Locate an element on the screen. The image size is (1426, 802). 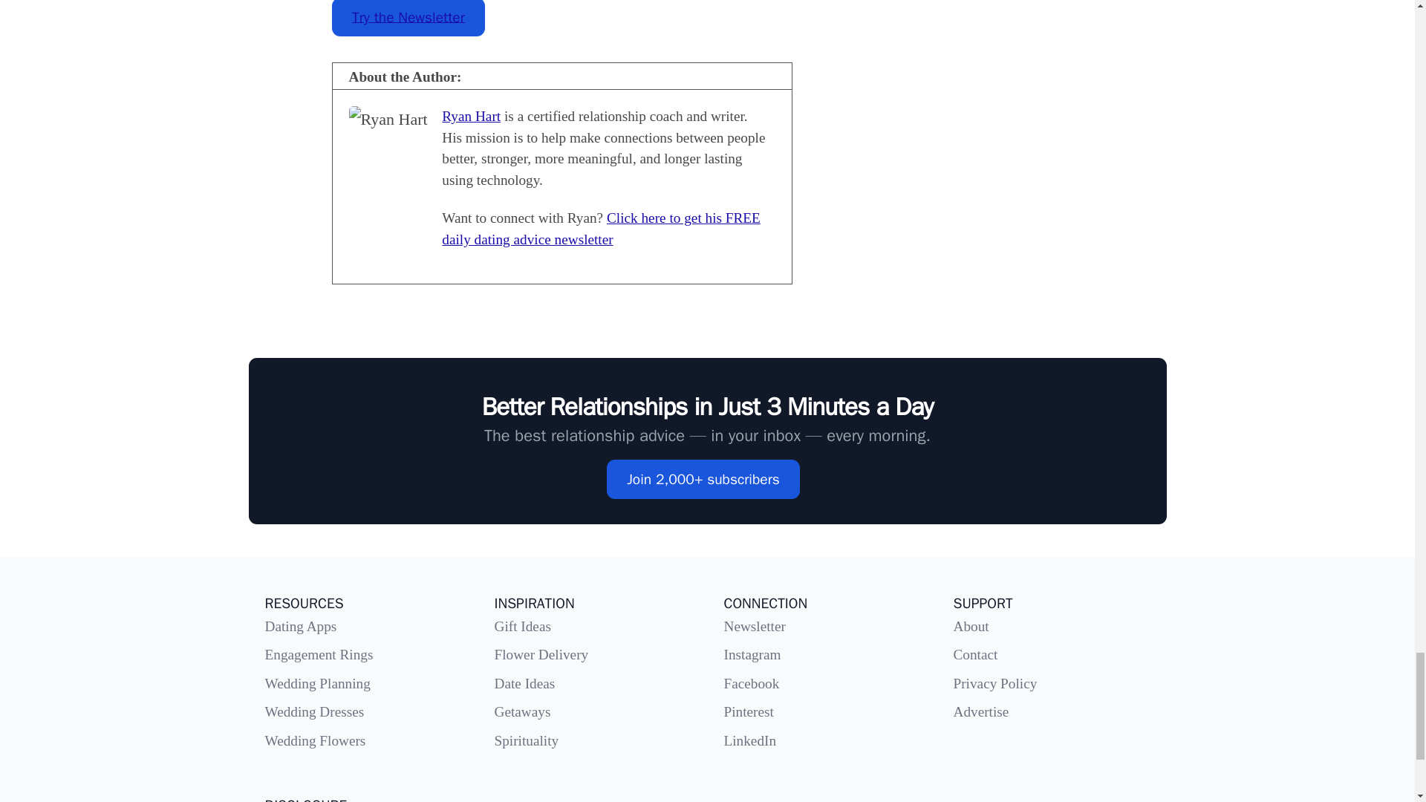
Getaways is located at coordinates (523, 711).